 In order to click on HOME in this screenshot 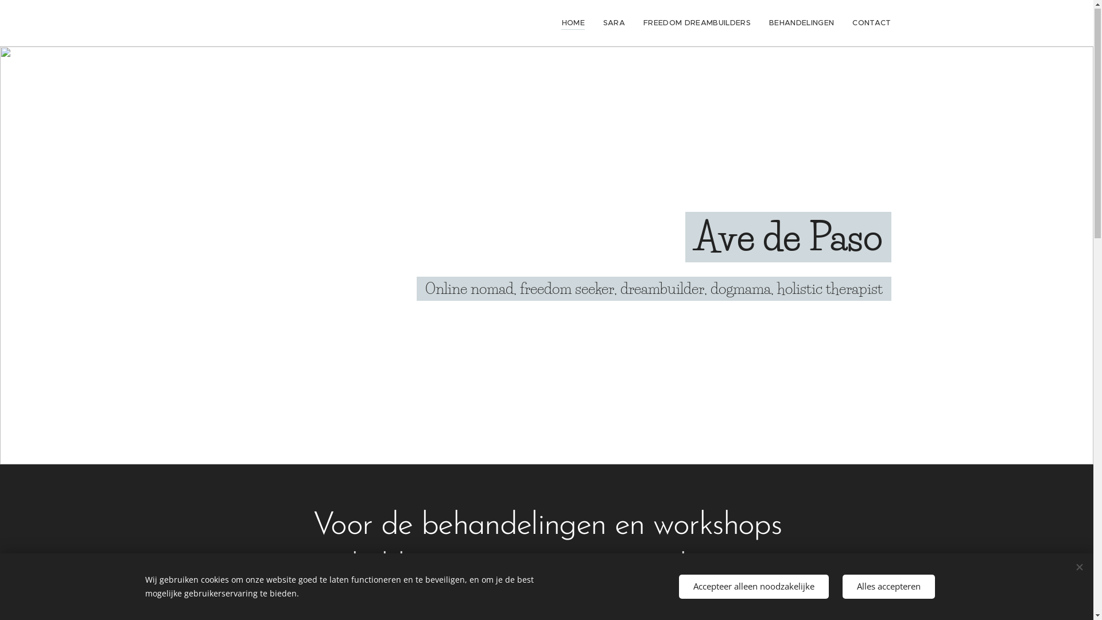, I will do `click(576, 24)`.